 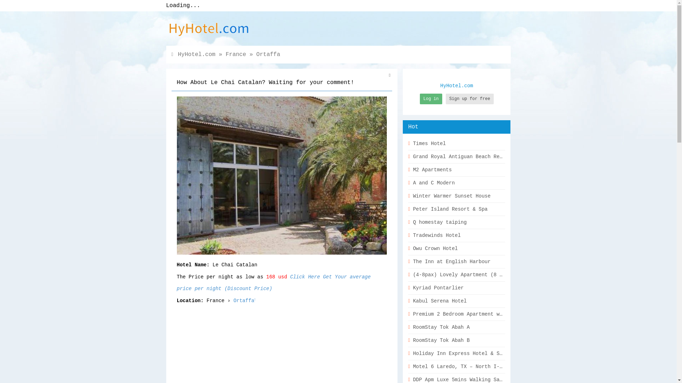 What do you see at coordinates (456, 340) in the screenshot?
I see `RoomStay Tok Abah B` at bounding box center [456, 340].